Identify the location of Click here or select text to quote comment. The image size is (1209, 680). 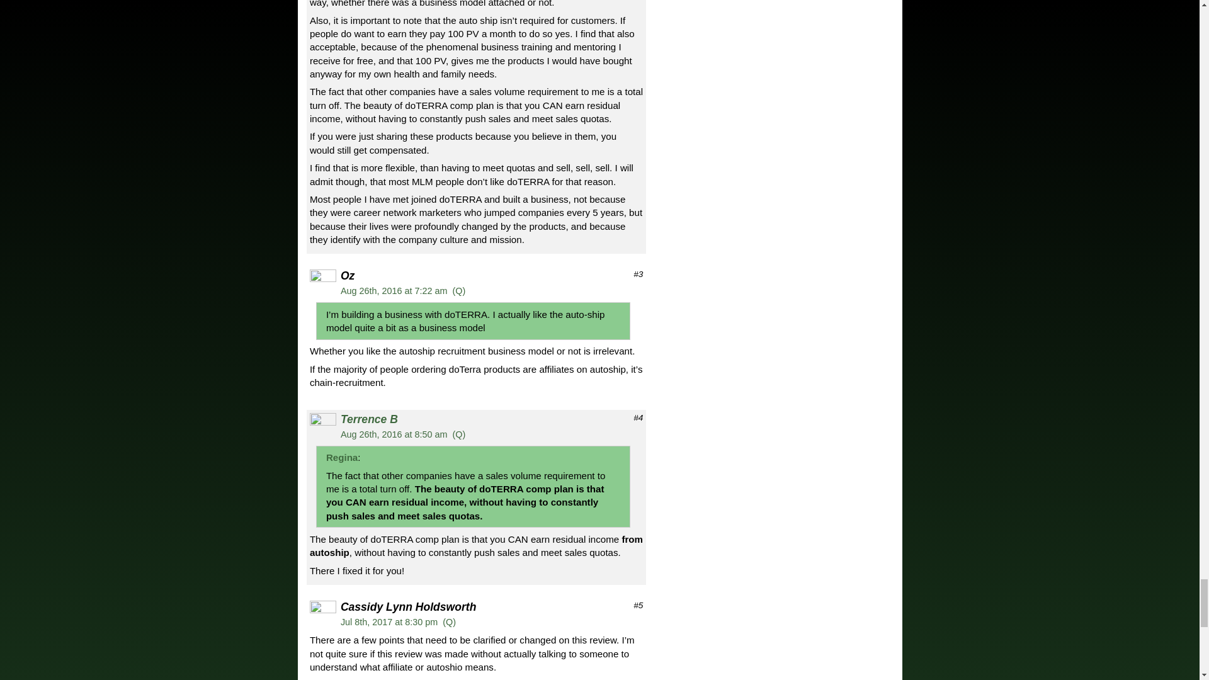
(448, 621).